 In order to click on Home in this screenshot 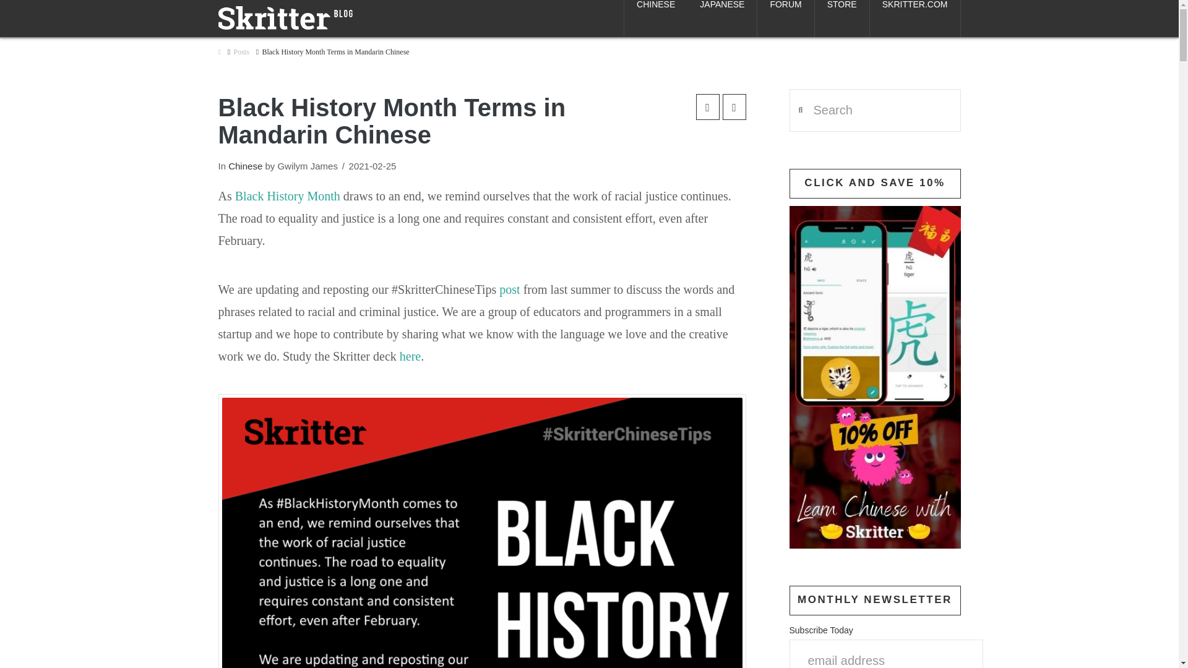, I will do `click(218, 52)`.